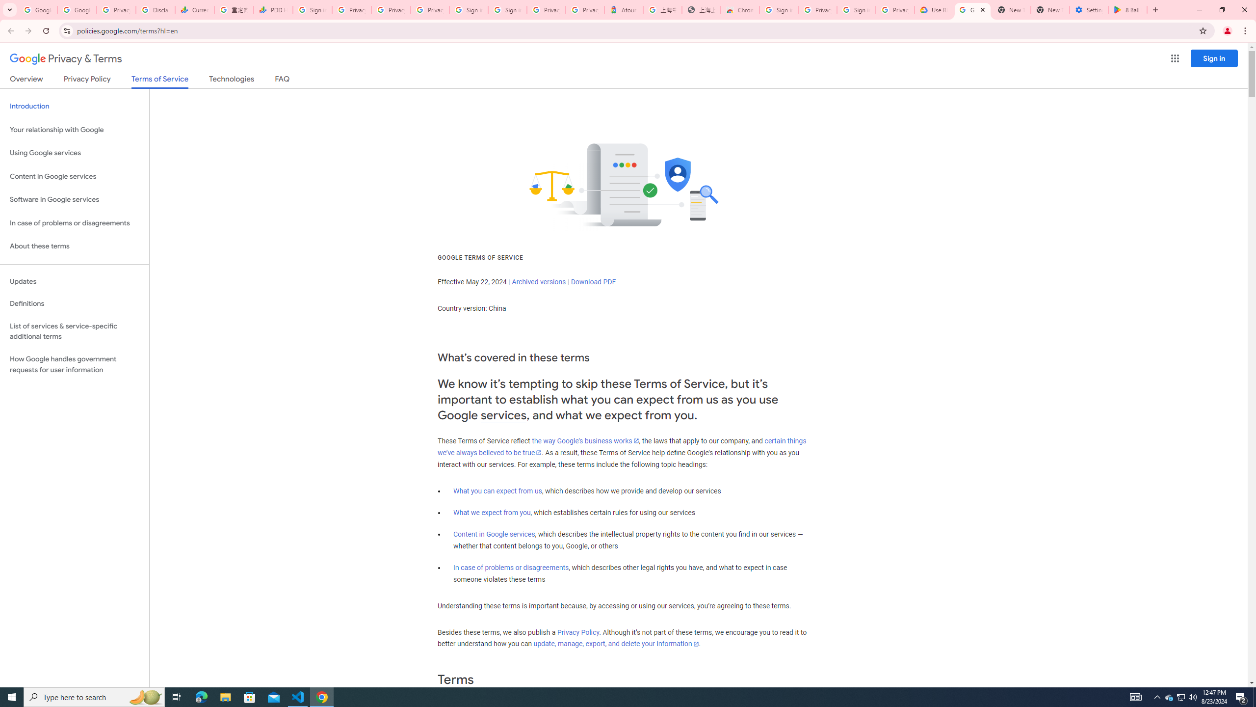 Image resolution: width=1256 pixels, height=707 pixels. What do you see at coordinates (75, 246) in the screenshot?
I see `About these terms` at bounding box center [75, 246].